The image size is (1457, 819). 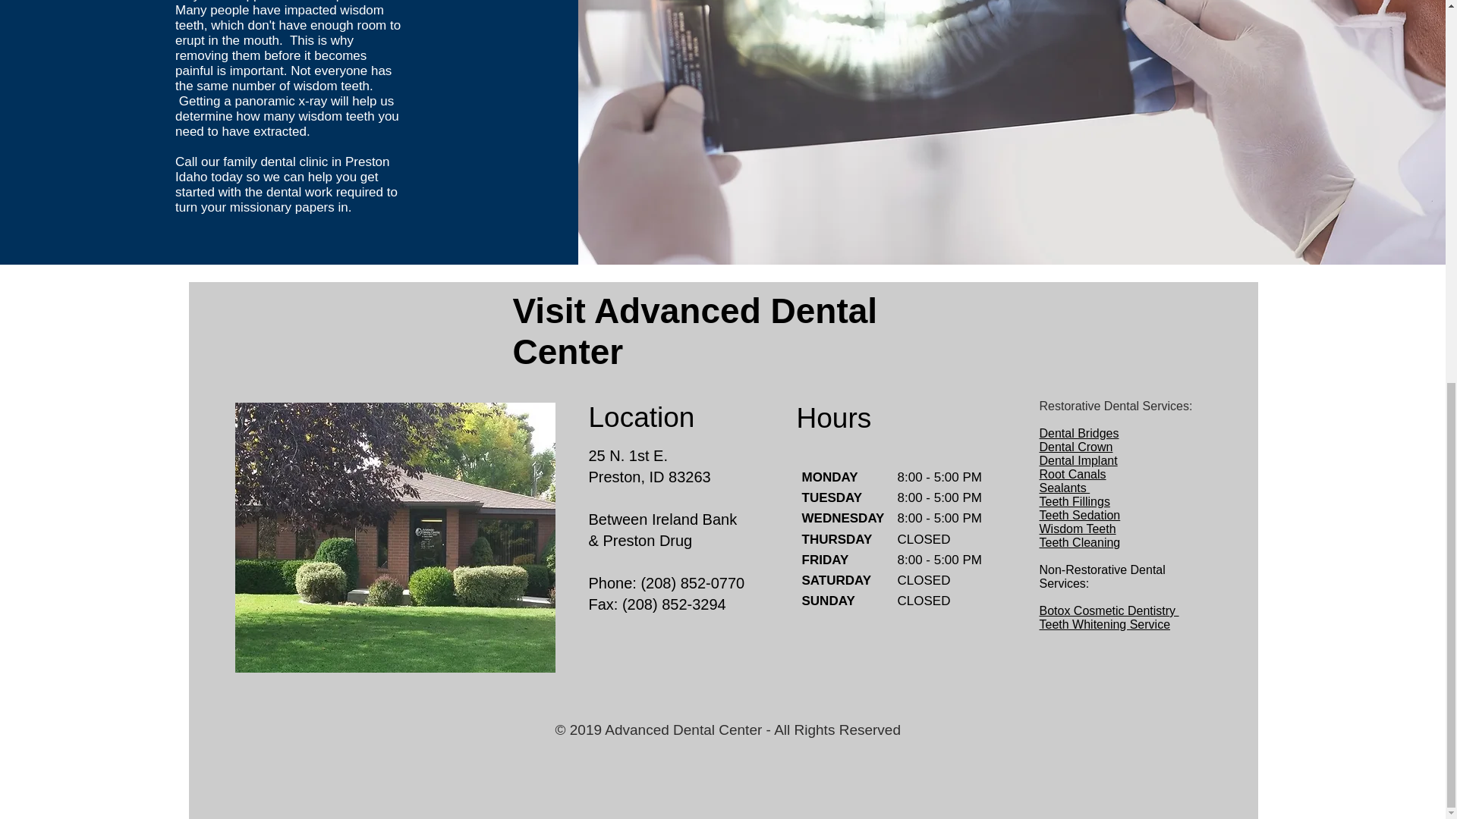 I want to click on Root Canals, so click(x=1073, y=473).